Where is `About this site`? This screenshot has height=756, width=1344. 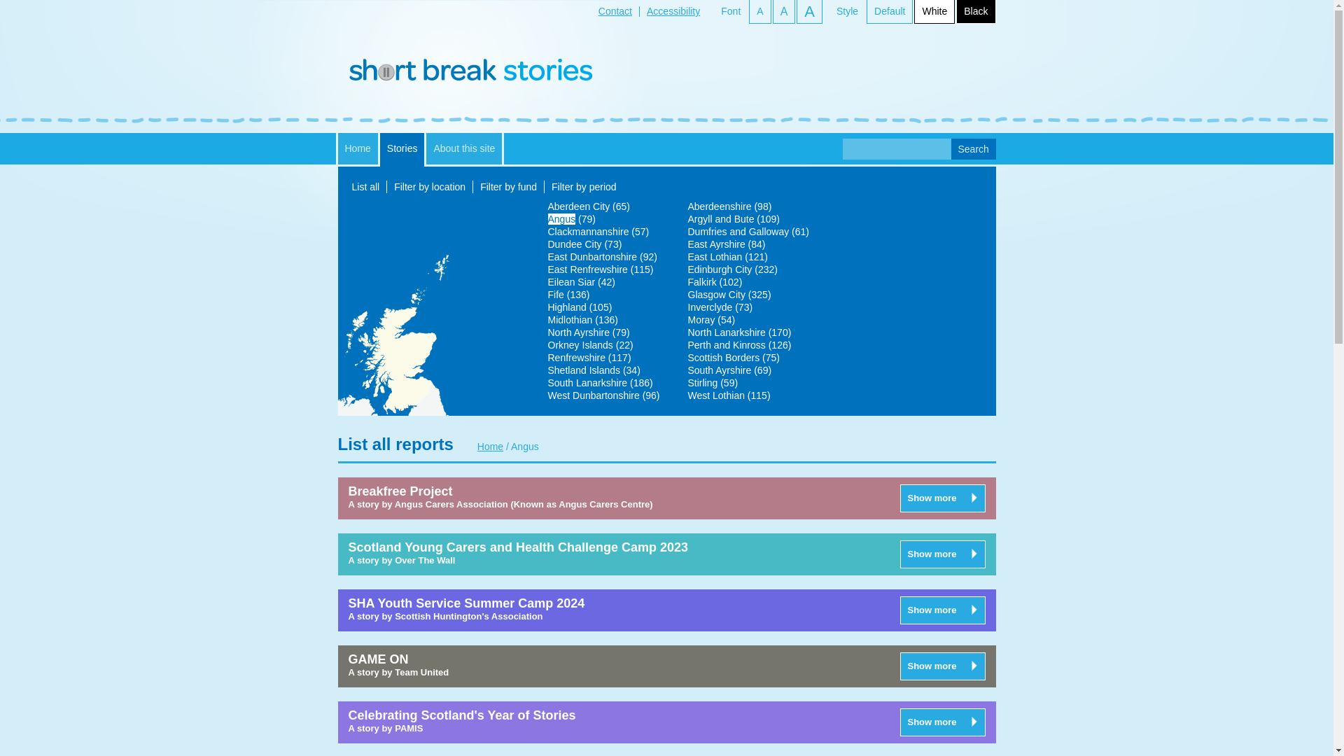
About this site is located at coordinates (463, 148).